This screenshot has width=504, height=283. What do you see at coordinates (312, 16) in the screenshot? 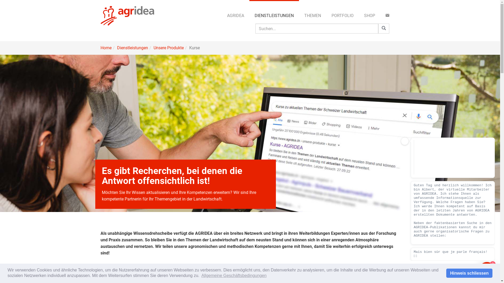
I see `THEMEN` at bounding box center [312, 16].